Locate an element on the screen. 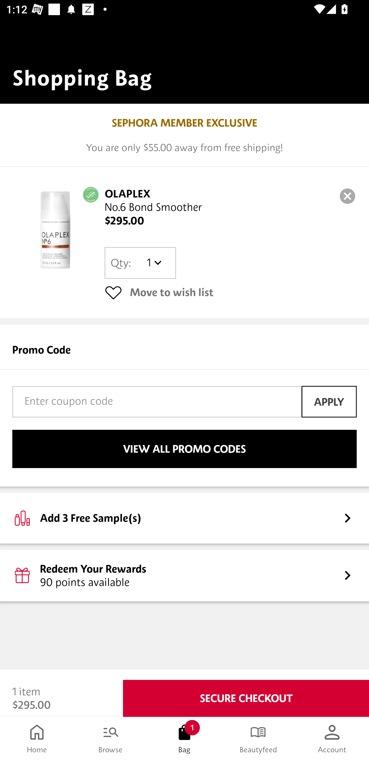 Image resolution: width=369 pixels, height=760 pixels. Home is located at coordinates (37, 738).